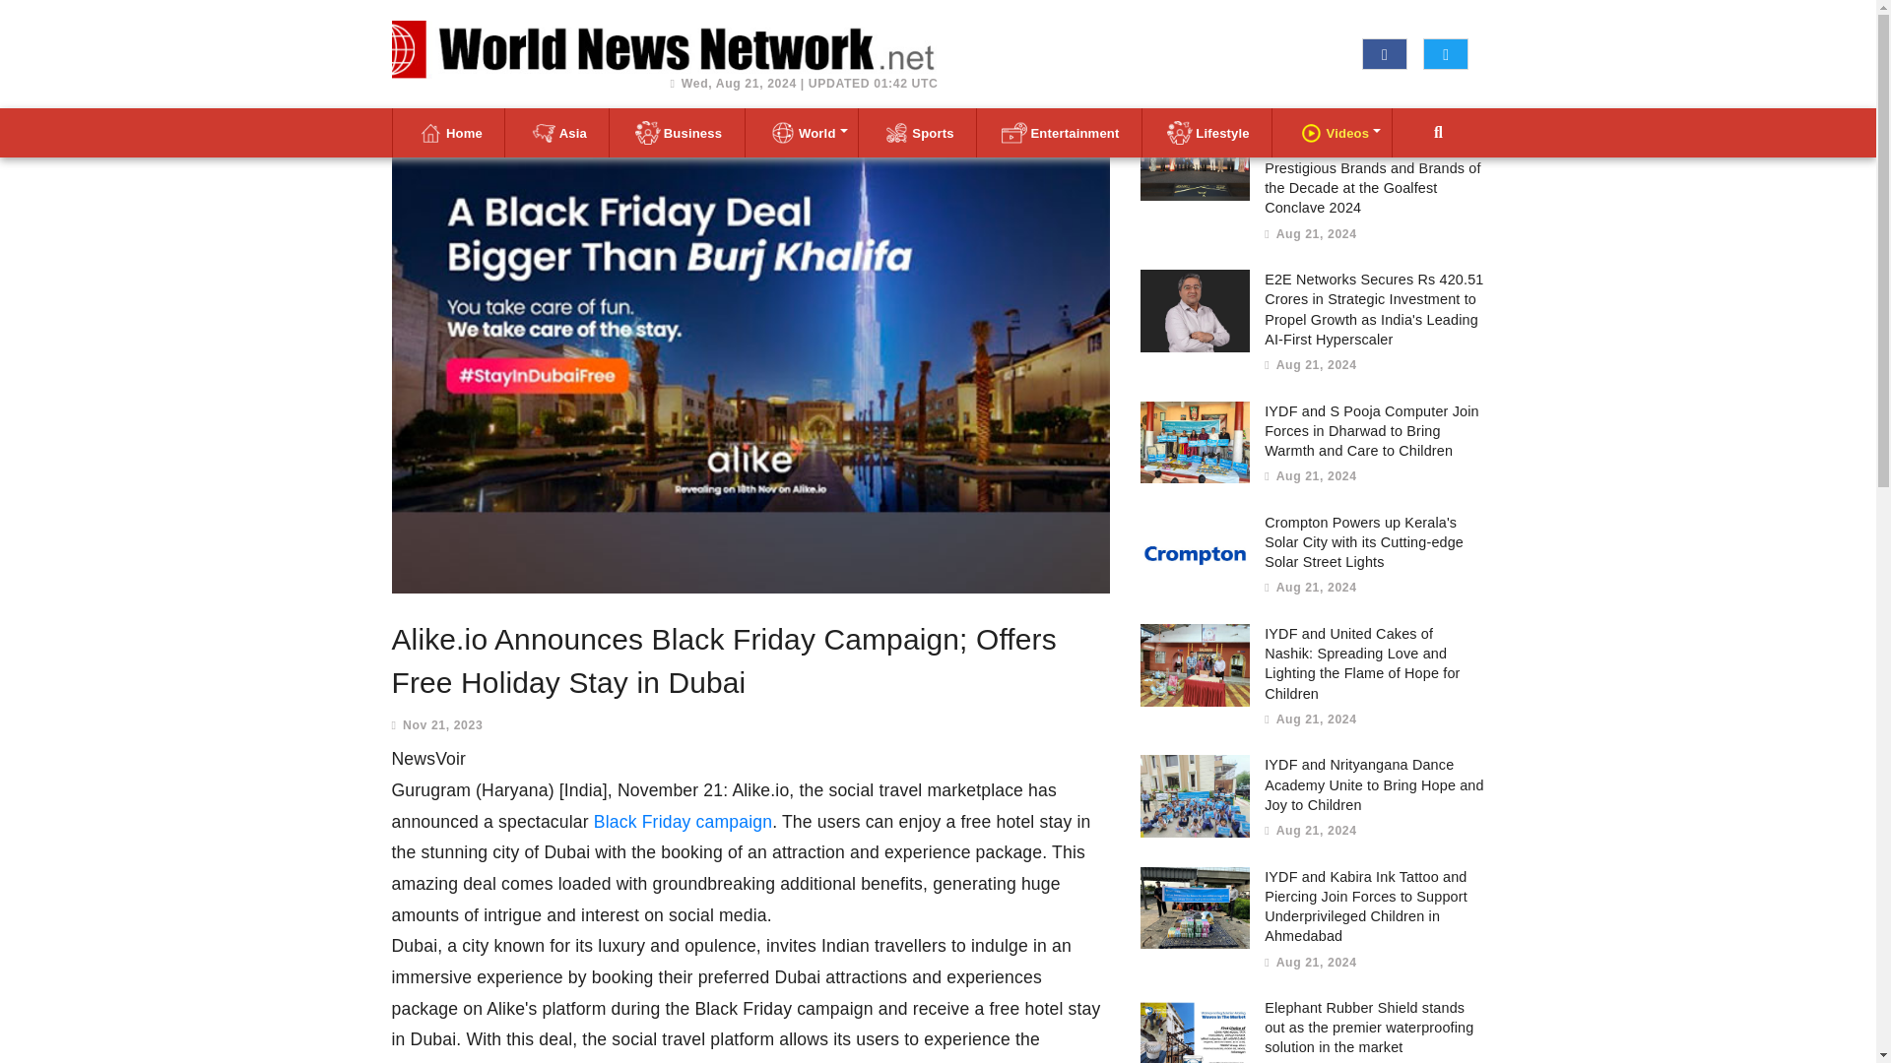  What do you see at coordinates (447, 133) in the screenshot?
I see `Home` at bounding box center [447, 133].